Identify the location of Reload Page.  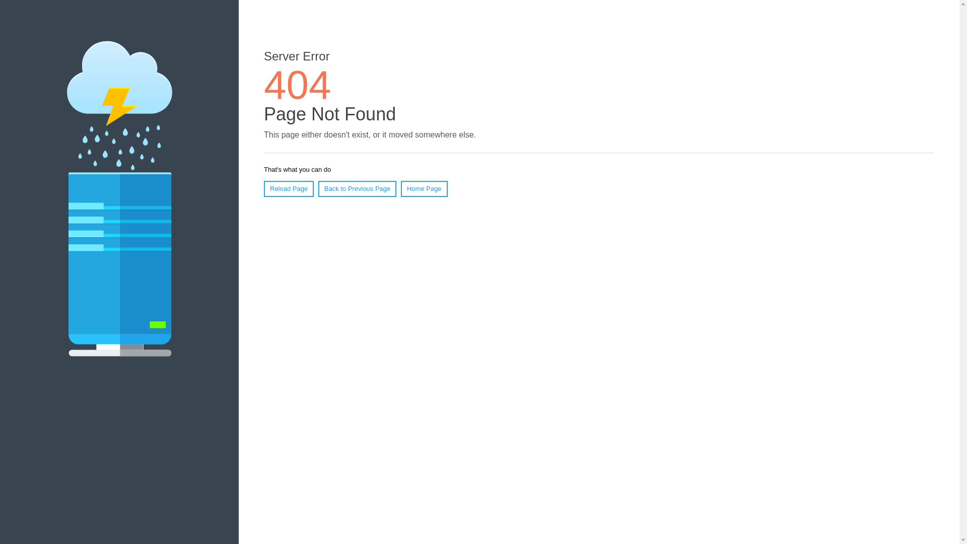
(289, 188).